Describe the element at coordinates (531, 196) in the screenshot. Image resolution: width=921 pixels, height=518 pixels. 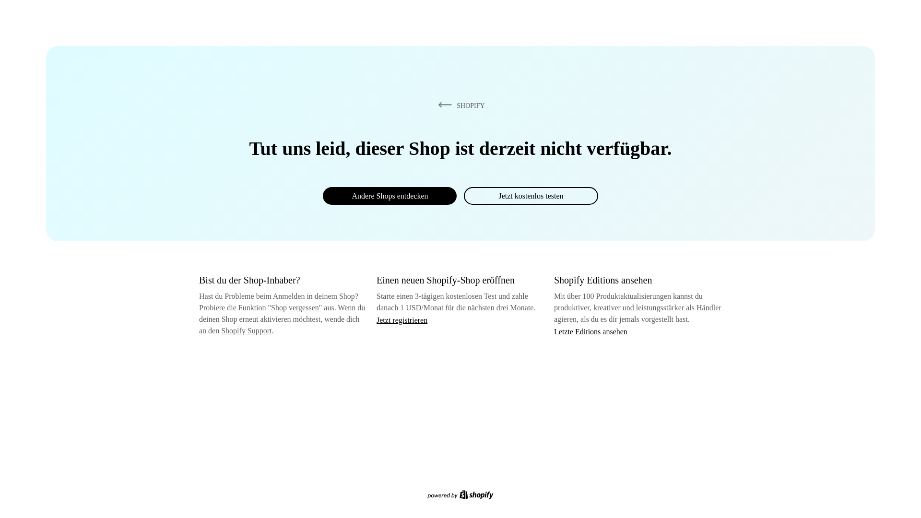
I see `Jetzt kostenlos testen` at that location.